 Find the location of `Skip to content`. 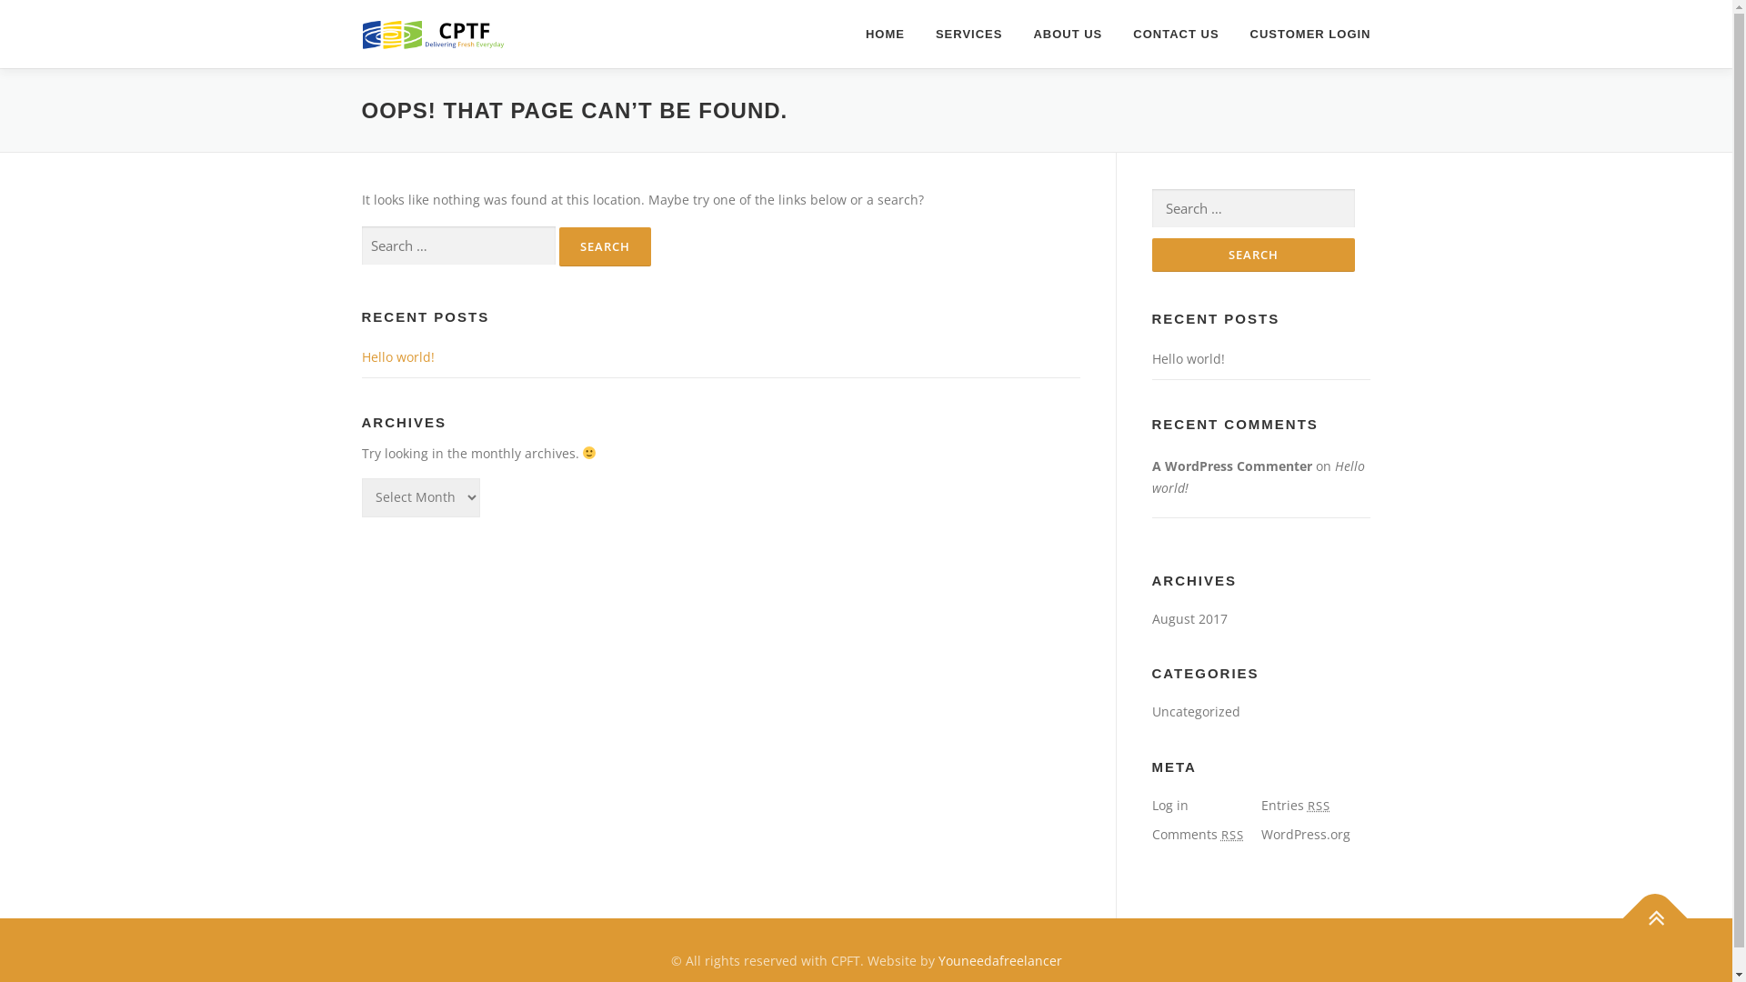

Skip to content is located at coordinates (45, 11).